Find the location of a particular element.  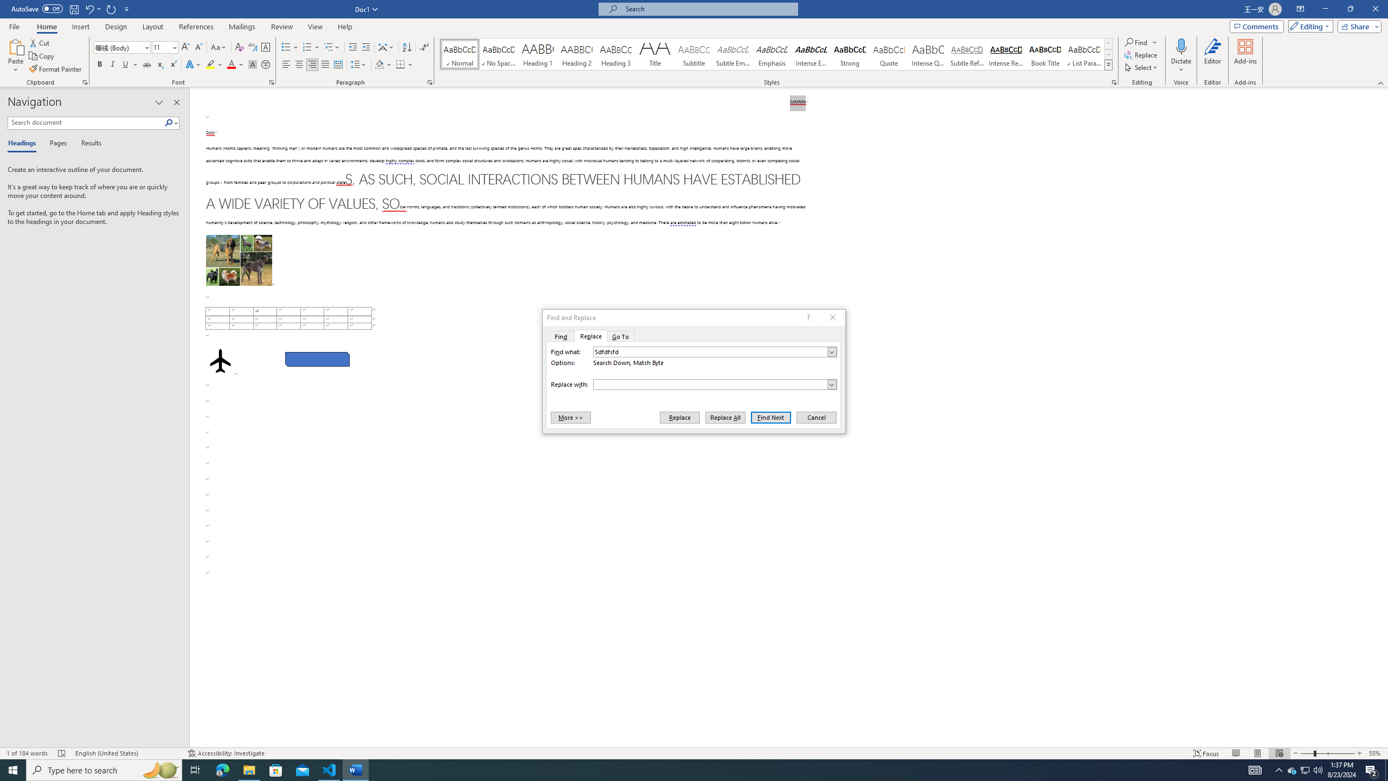

Comments is located at coordinates (1257, 26).